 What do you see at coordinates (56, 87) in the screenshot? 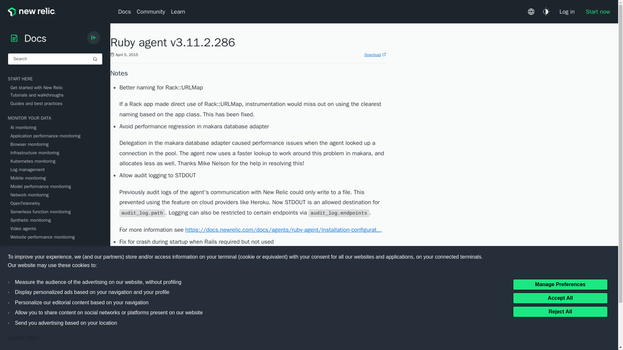
I see `Get started with New Relic` at bounding box center [56, 87].